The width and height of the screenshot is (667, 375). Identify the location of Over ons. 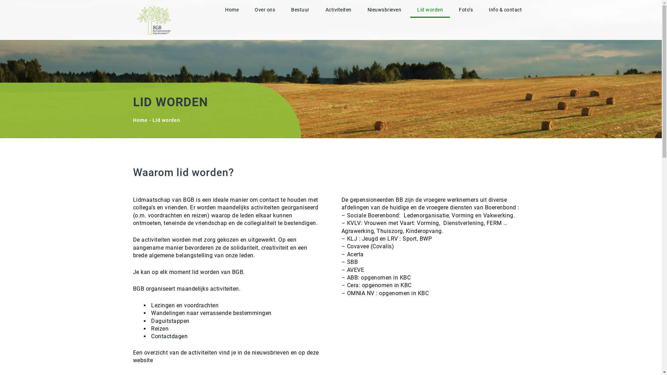
(265, 10).